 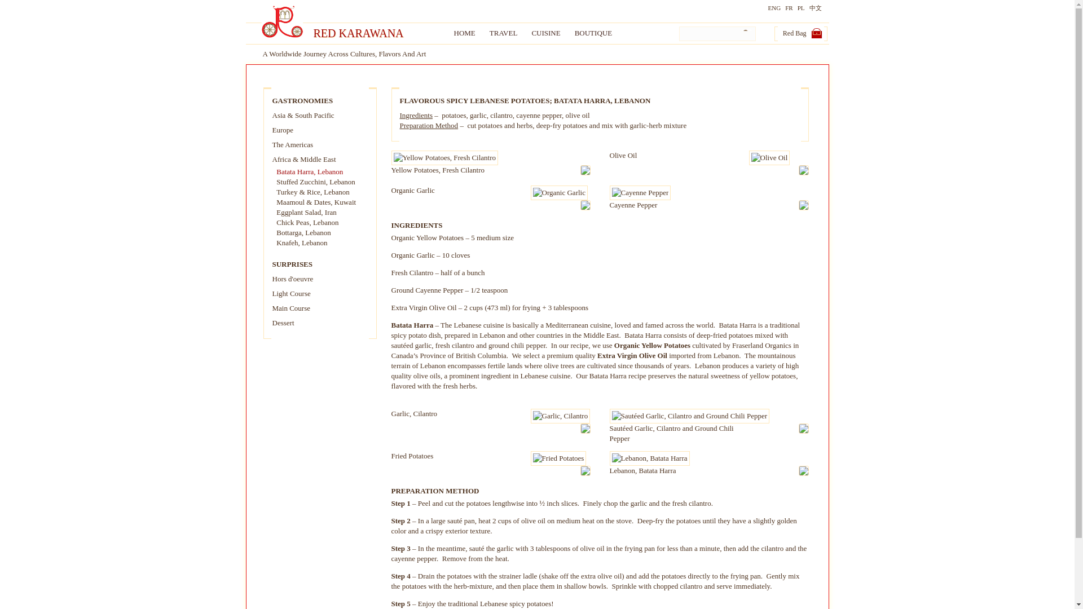 What do you see at coordinates (429, 125) in the screenshot?
I see `Preparation Method` at bounding box center [429, 125].